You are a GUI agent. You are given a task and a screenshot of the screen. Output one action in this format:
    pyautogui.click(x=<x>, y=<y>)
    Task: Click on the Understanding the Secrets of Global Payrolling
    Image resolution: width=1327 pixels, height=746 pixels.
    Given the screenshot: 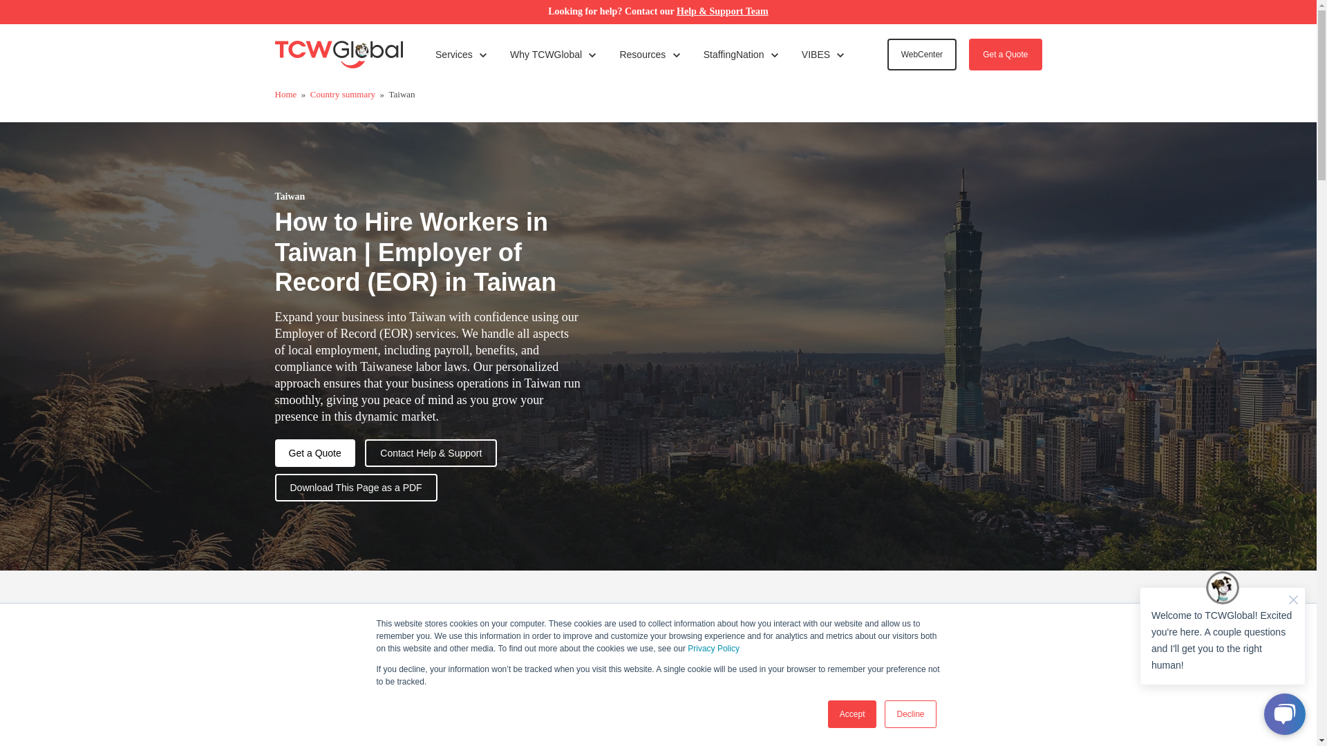 What is the action you would take?
    pyautogui.click(x=855, y=343)
    